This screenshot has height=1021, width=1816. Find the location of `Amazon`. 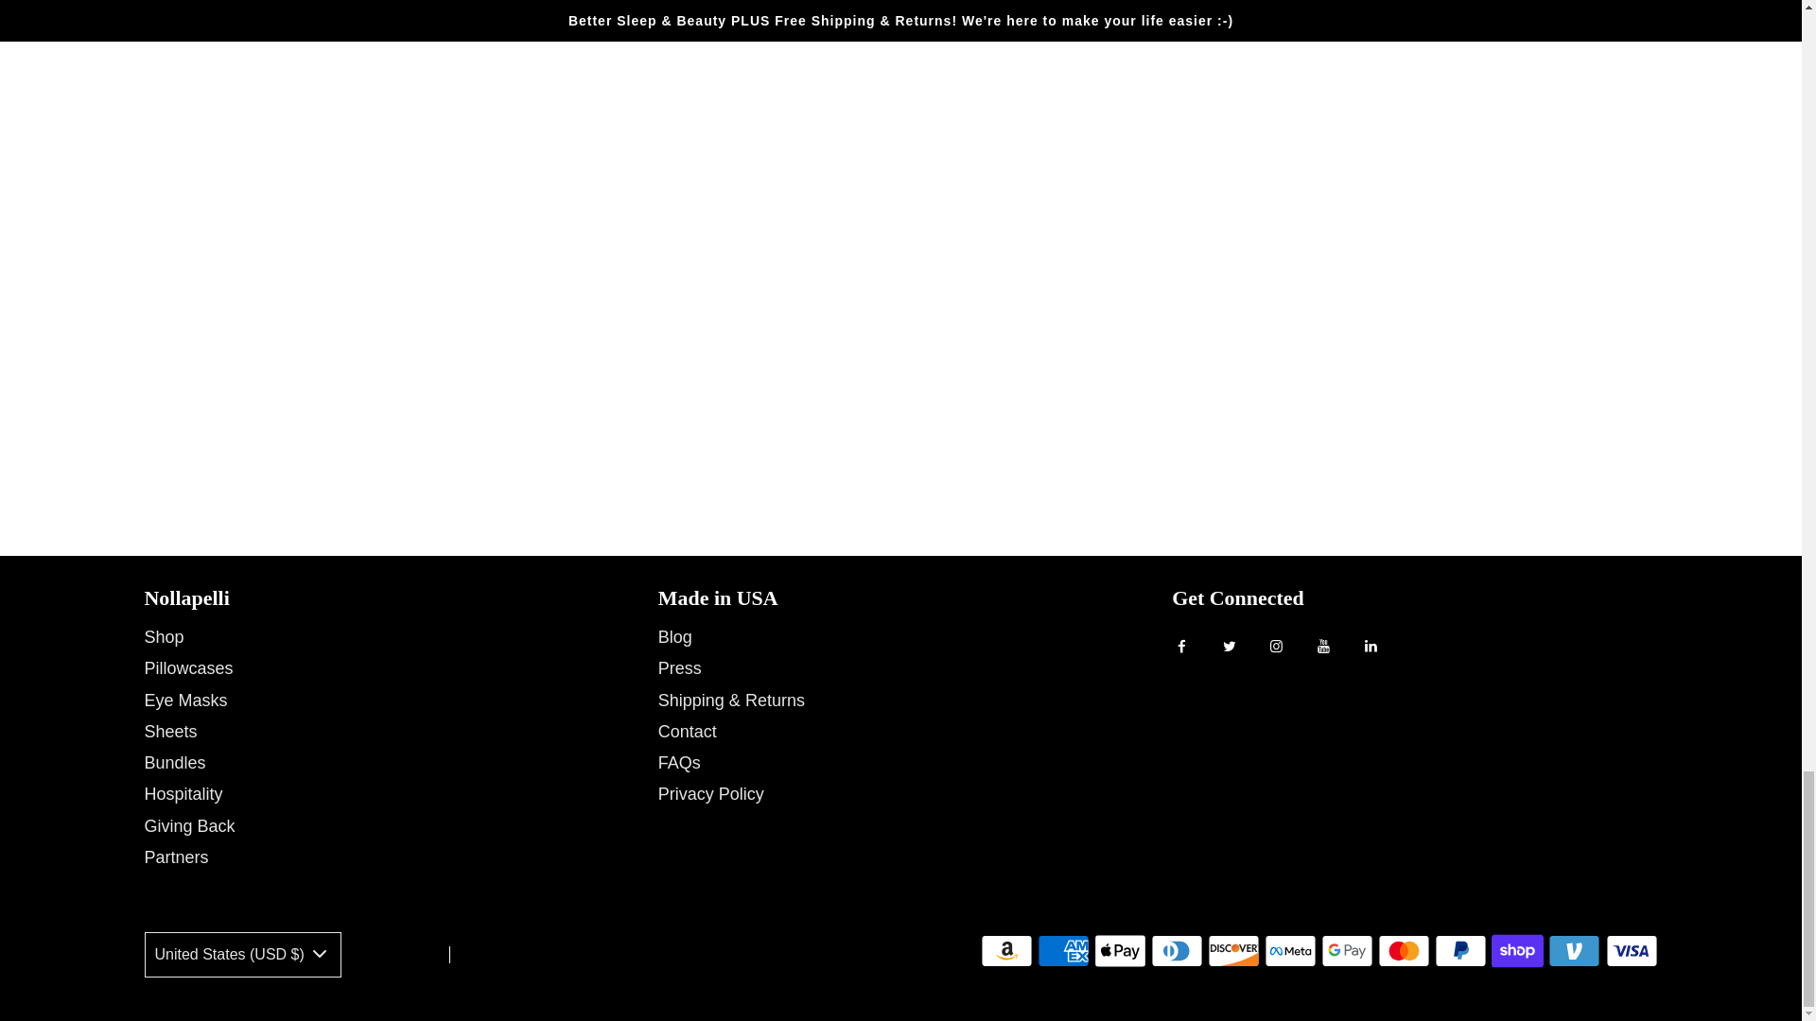

Amazon is located at coordinates (1006, 951).